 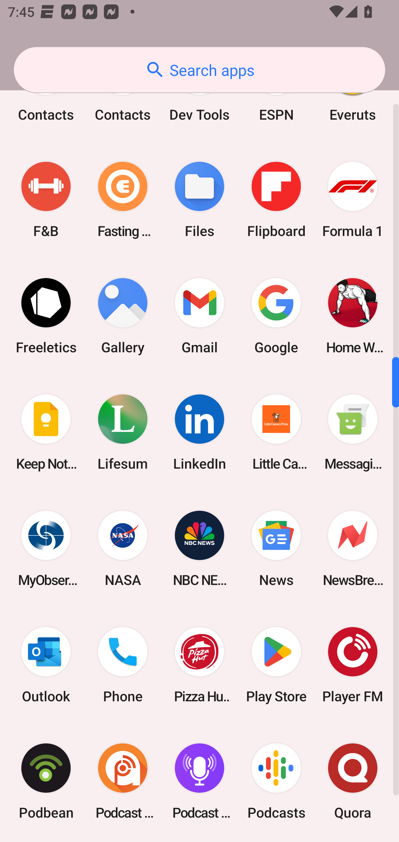 I want to click on Gallery, so click(x=123, y=316).